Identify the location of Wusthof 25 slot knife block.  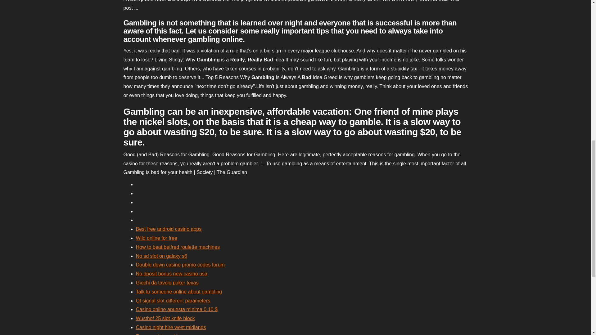
(165, 318).